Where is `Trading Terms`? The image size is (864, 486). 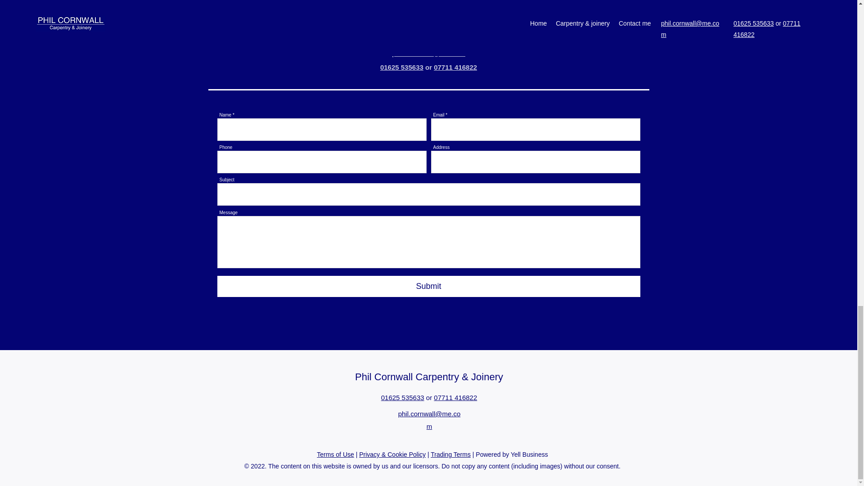
Trading Terms is located at coordinates (450, 454).